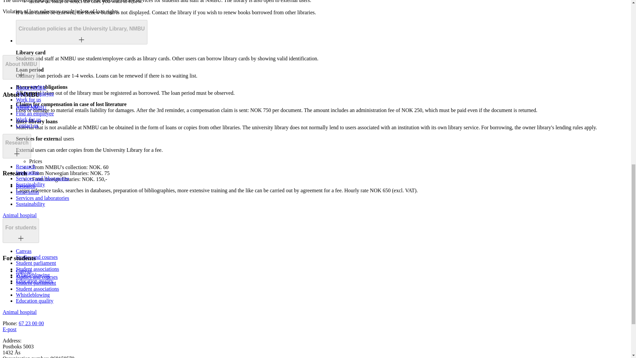  Describe the element at coordinates (31, 88) in the screenshot. I see `About NMBU` at that location.